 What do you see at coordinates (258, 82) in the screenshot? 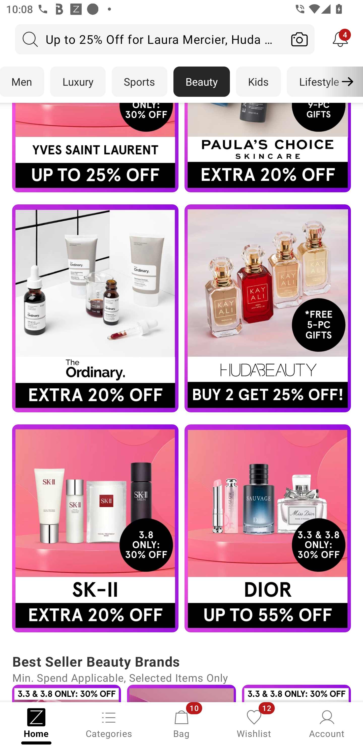
I see `Kids` at bounding box center [258, 82].